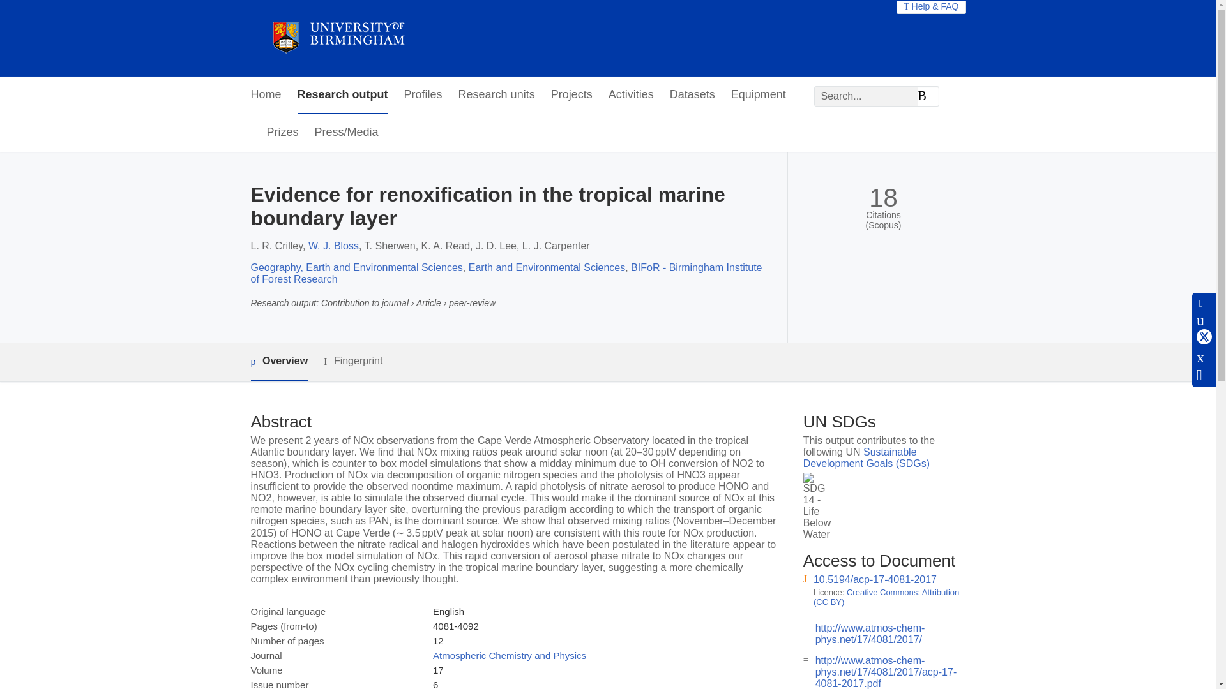 This screenshot has width=1226, height=689. Describe the element at coordinates (423, 95) in the screenshot. I see `Profiles` at that location.